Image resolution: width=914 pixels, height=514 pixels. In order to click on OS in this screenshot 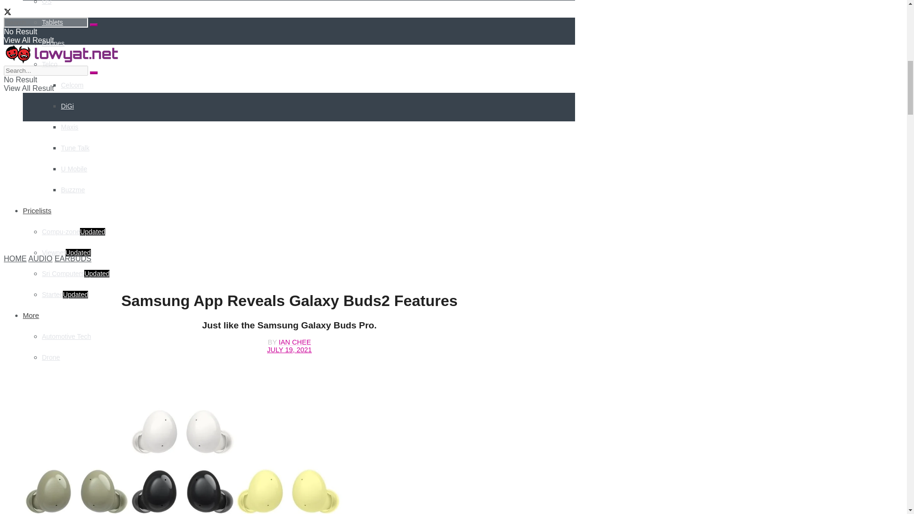, I will do `click(47, 2)`.